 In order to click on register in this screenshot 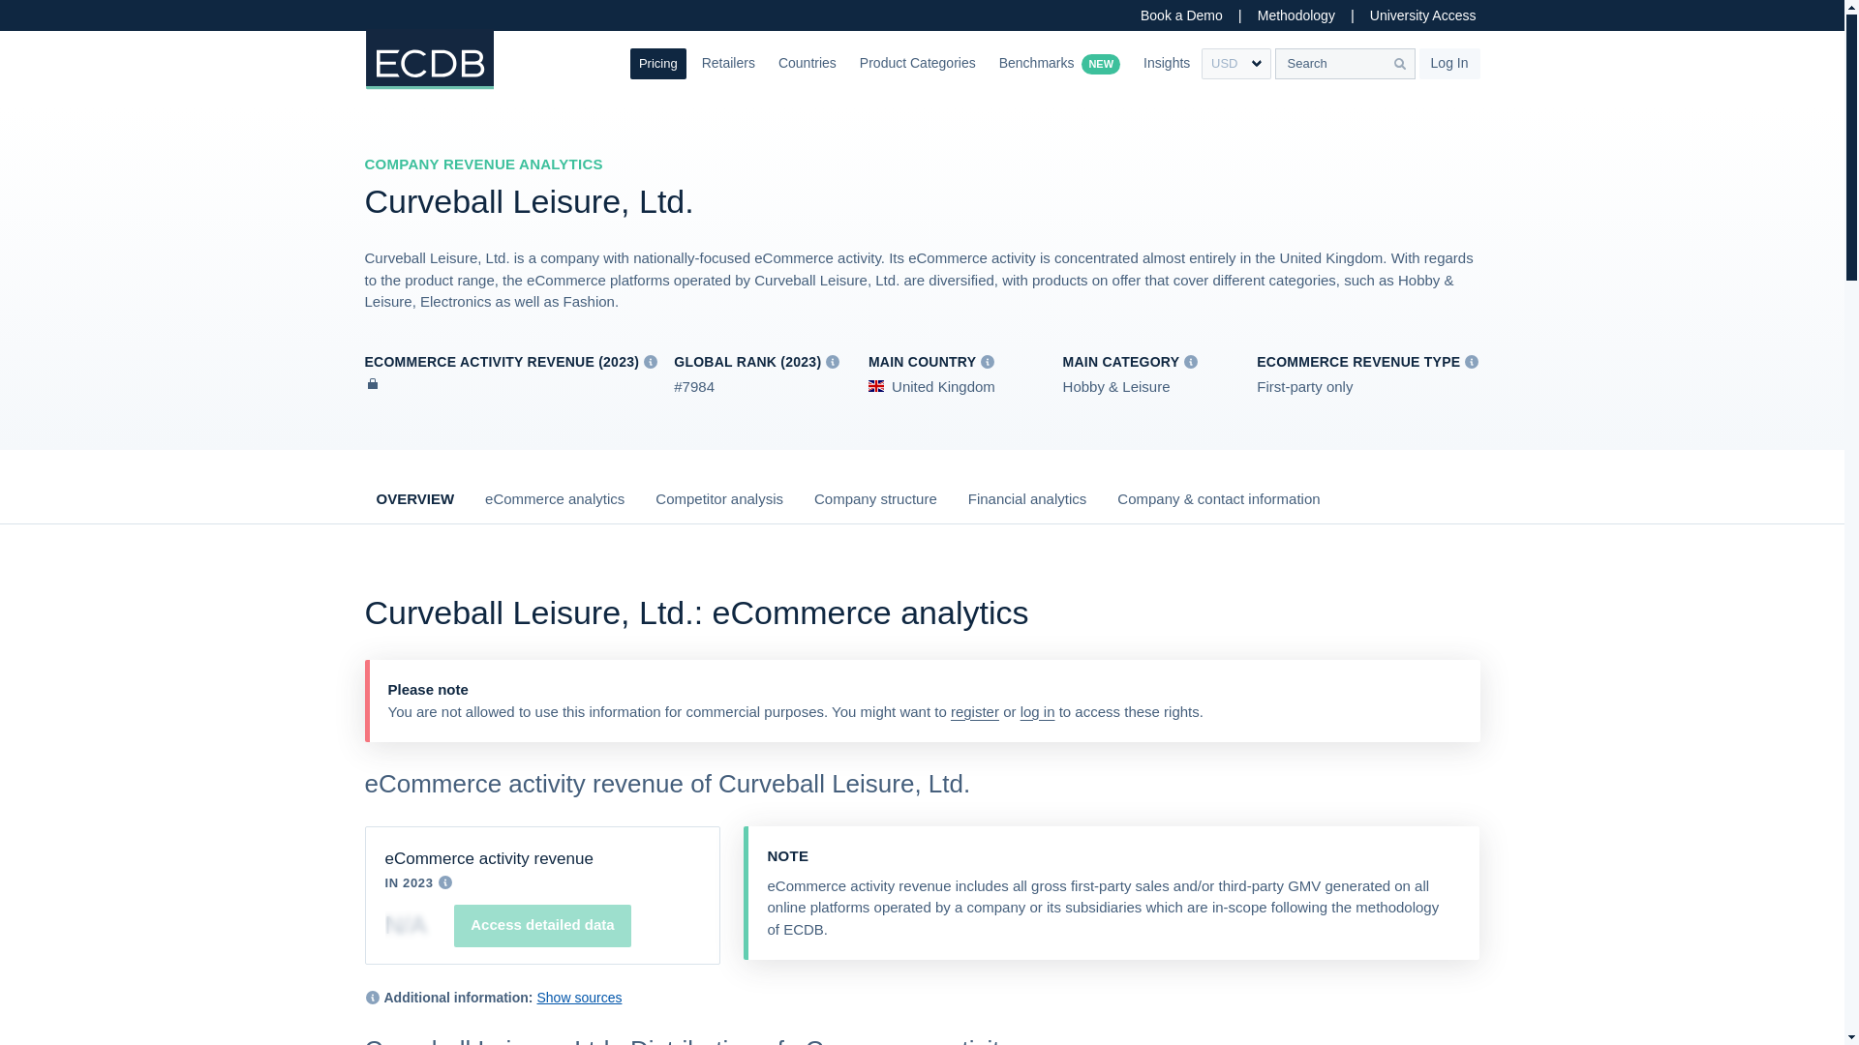, I will do `click(974, 710)`.